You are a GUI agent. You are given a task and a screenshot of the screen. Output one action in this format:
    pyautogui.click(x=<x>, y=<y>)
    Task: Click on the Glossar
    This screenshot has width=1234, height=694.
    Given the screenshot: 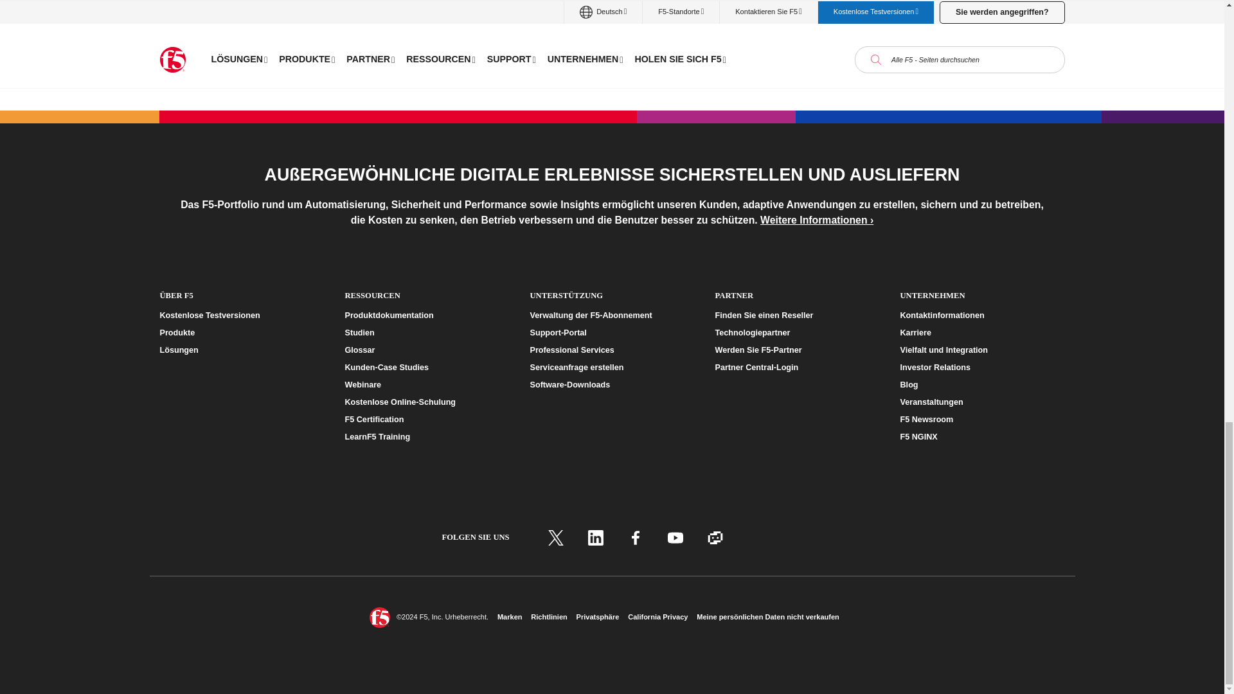 What is the action you would take?
    pyautogui.click(x=426, y=350)
    